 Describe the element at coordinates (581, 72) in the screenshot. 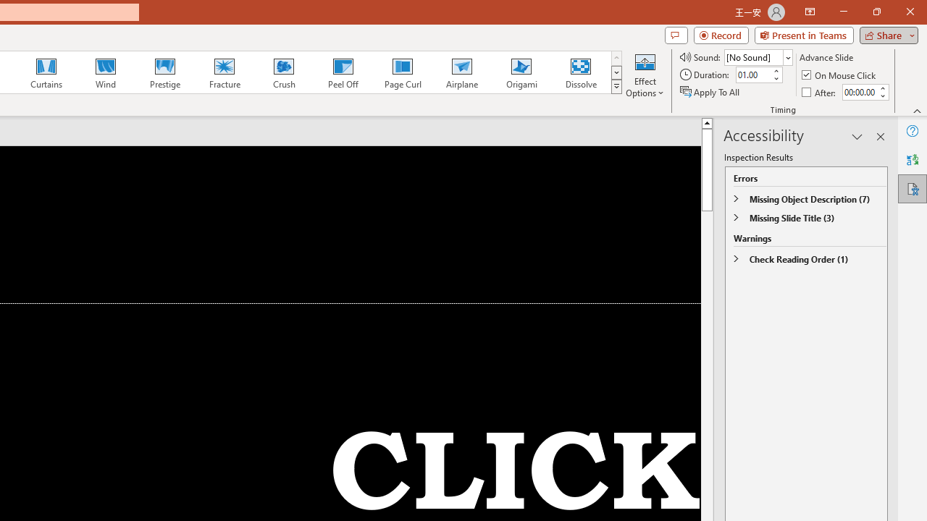

I see `Dissolve` at that location.